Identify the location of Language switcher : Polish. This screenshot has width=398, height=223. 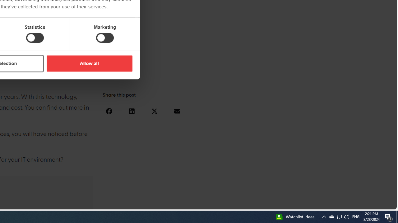
(313, 203).